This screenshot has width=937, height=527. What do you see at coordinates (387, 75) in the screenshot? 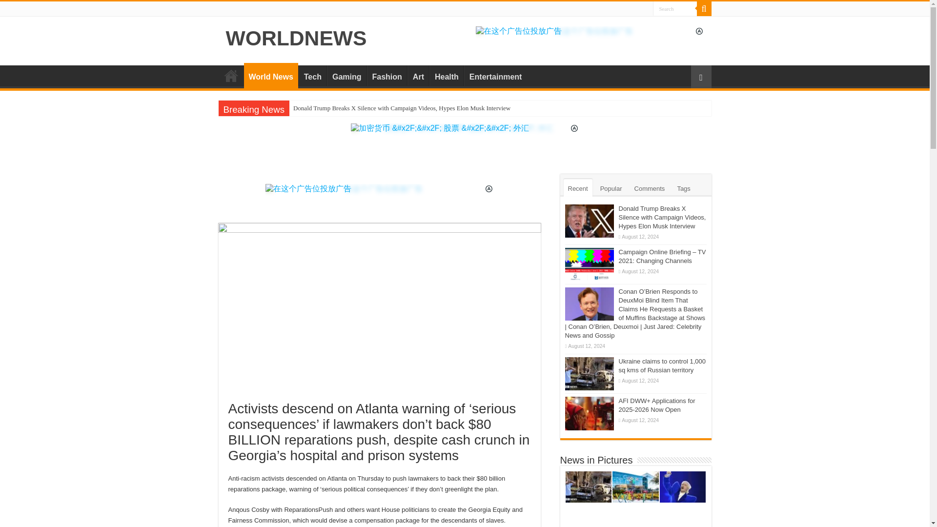
I see `Fashion` at bounding box center [387, 75].